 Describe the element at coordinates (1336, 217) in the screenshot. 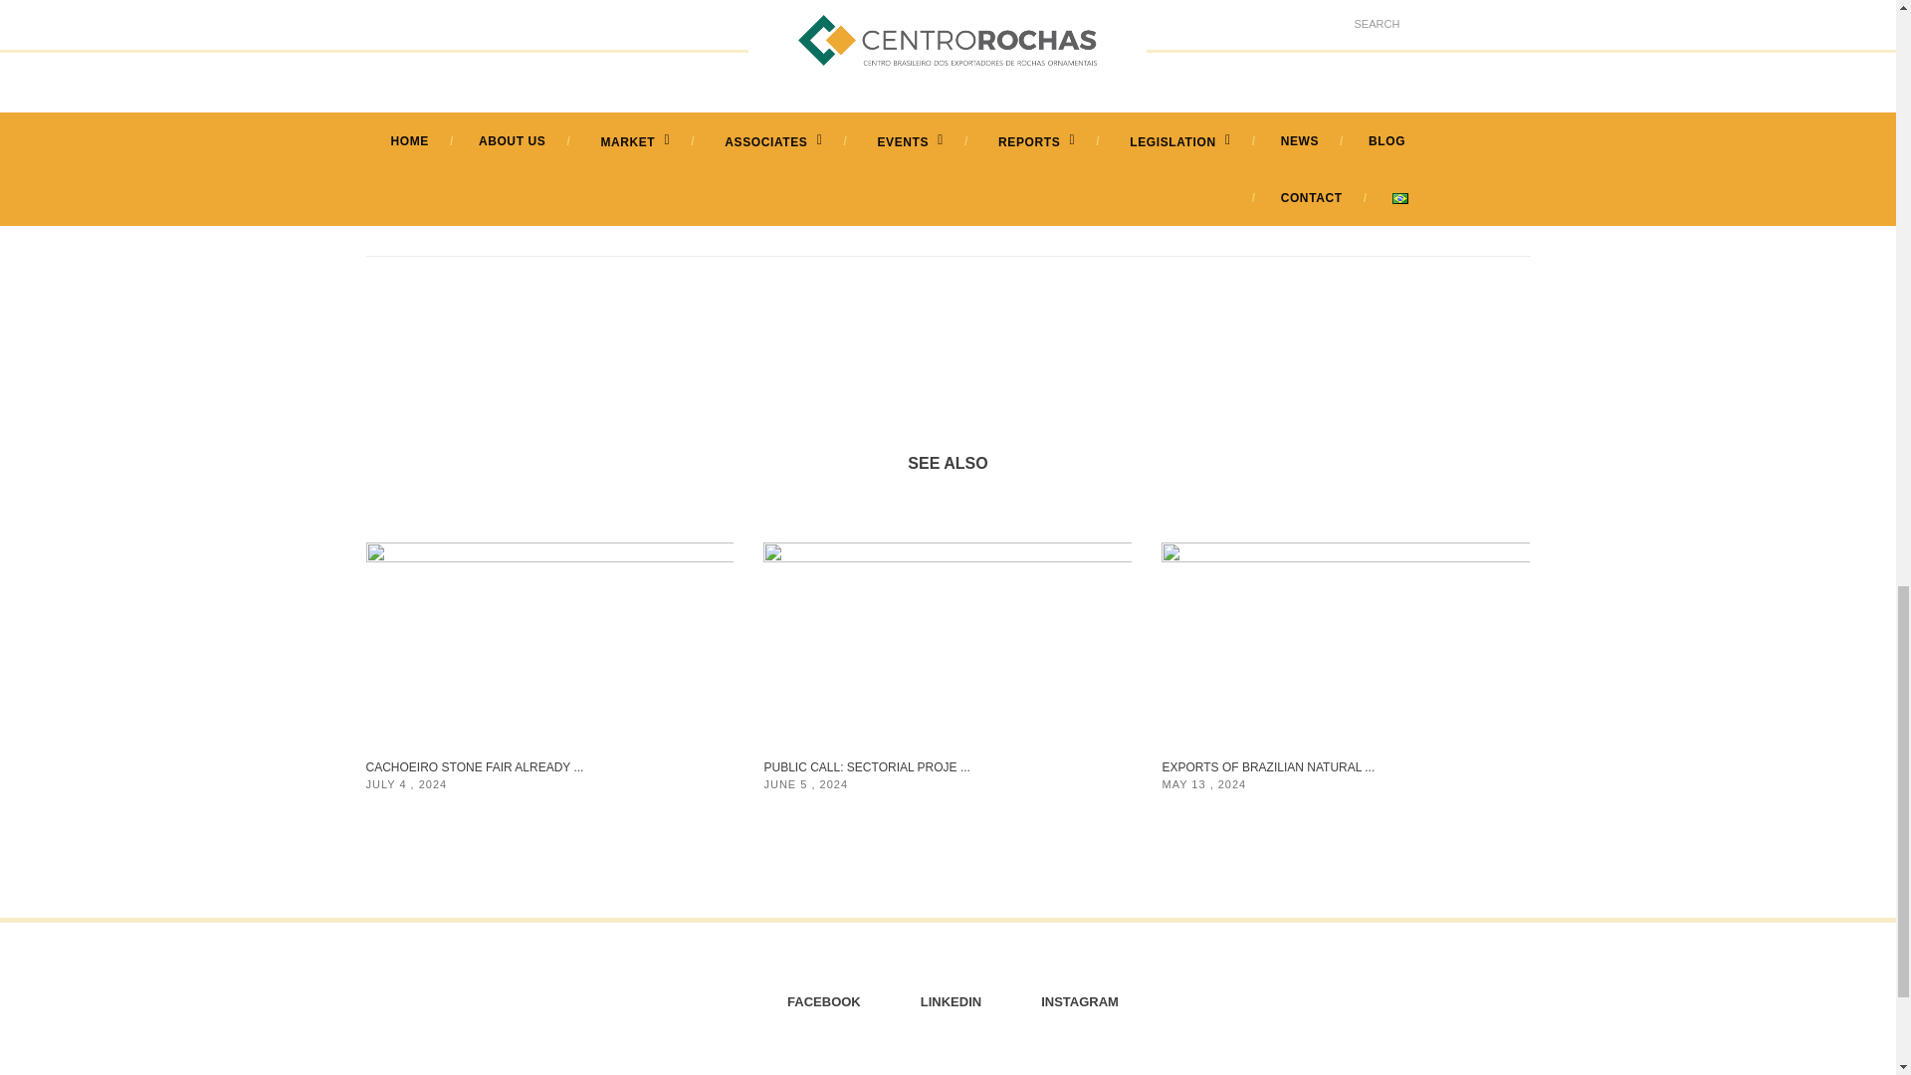

I see `11` at that location.